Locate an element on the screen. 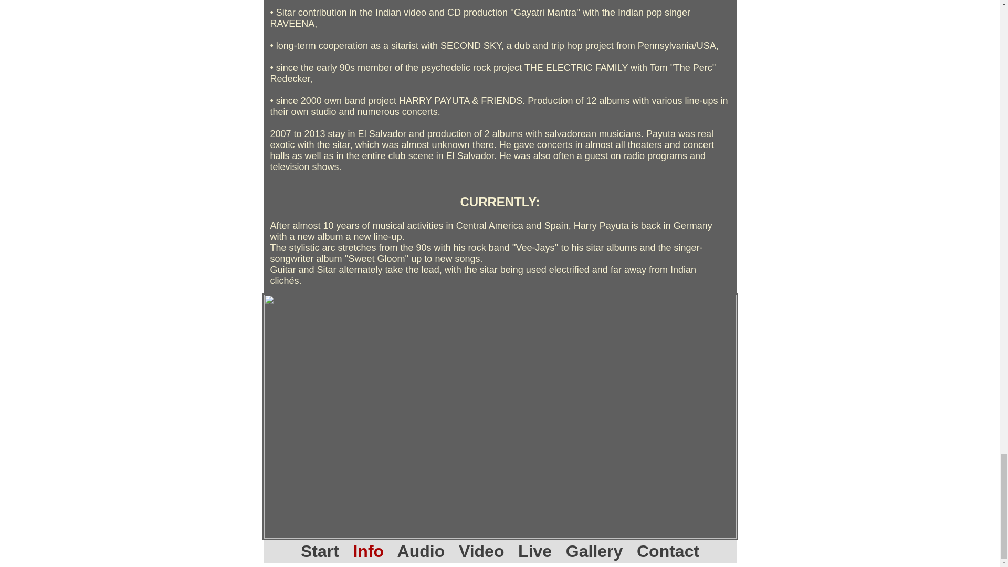 This screenshot has width=1008, height=567. Gallery is located at coordinates (594, 551).